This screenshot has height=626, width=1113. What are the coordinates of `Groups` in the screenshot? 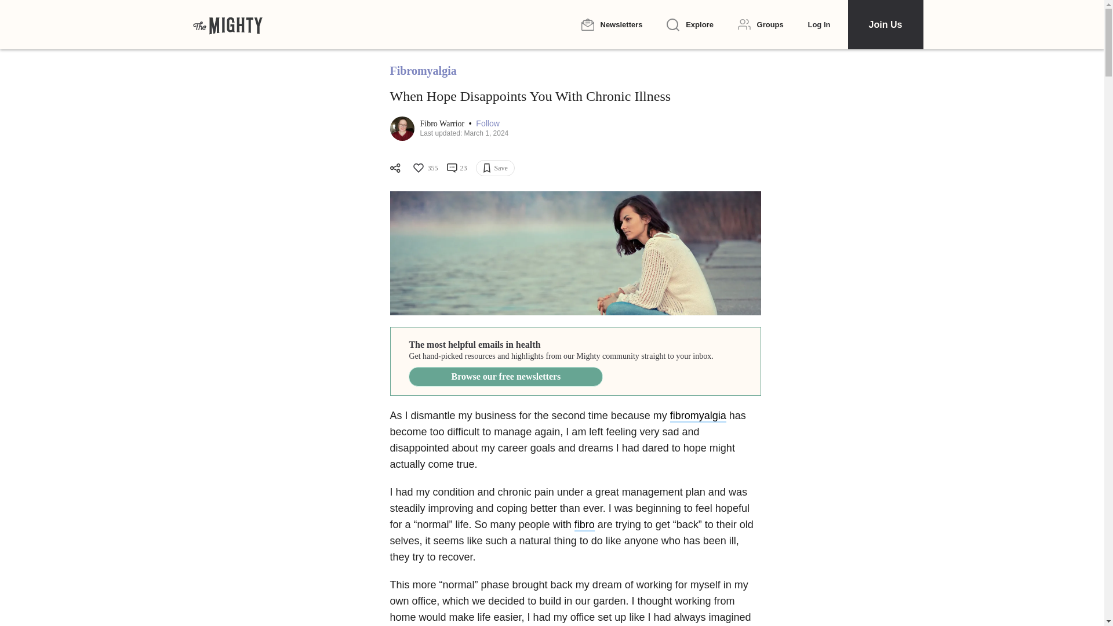 It's located at (761, 24).